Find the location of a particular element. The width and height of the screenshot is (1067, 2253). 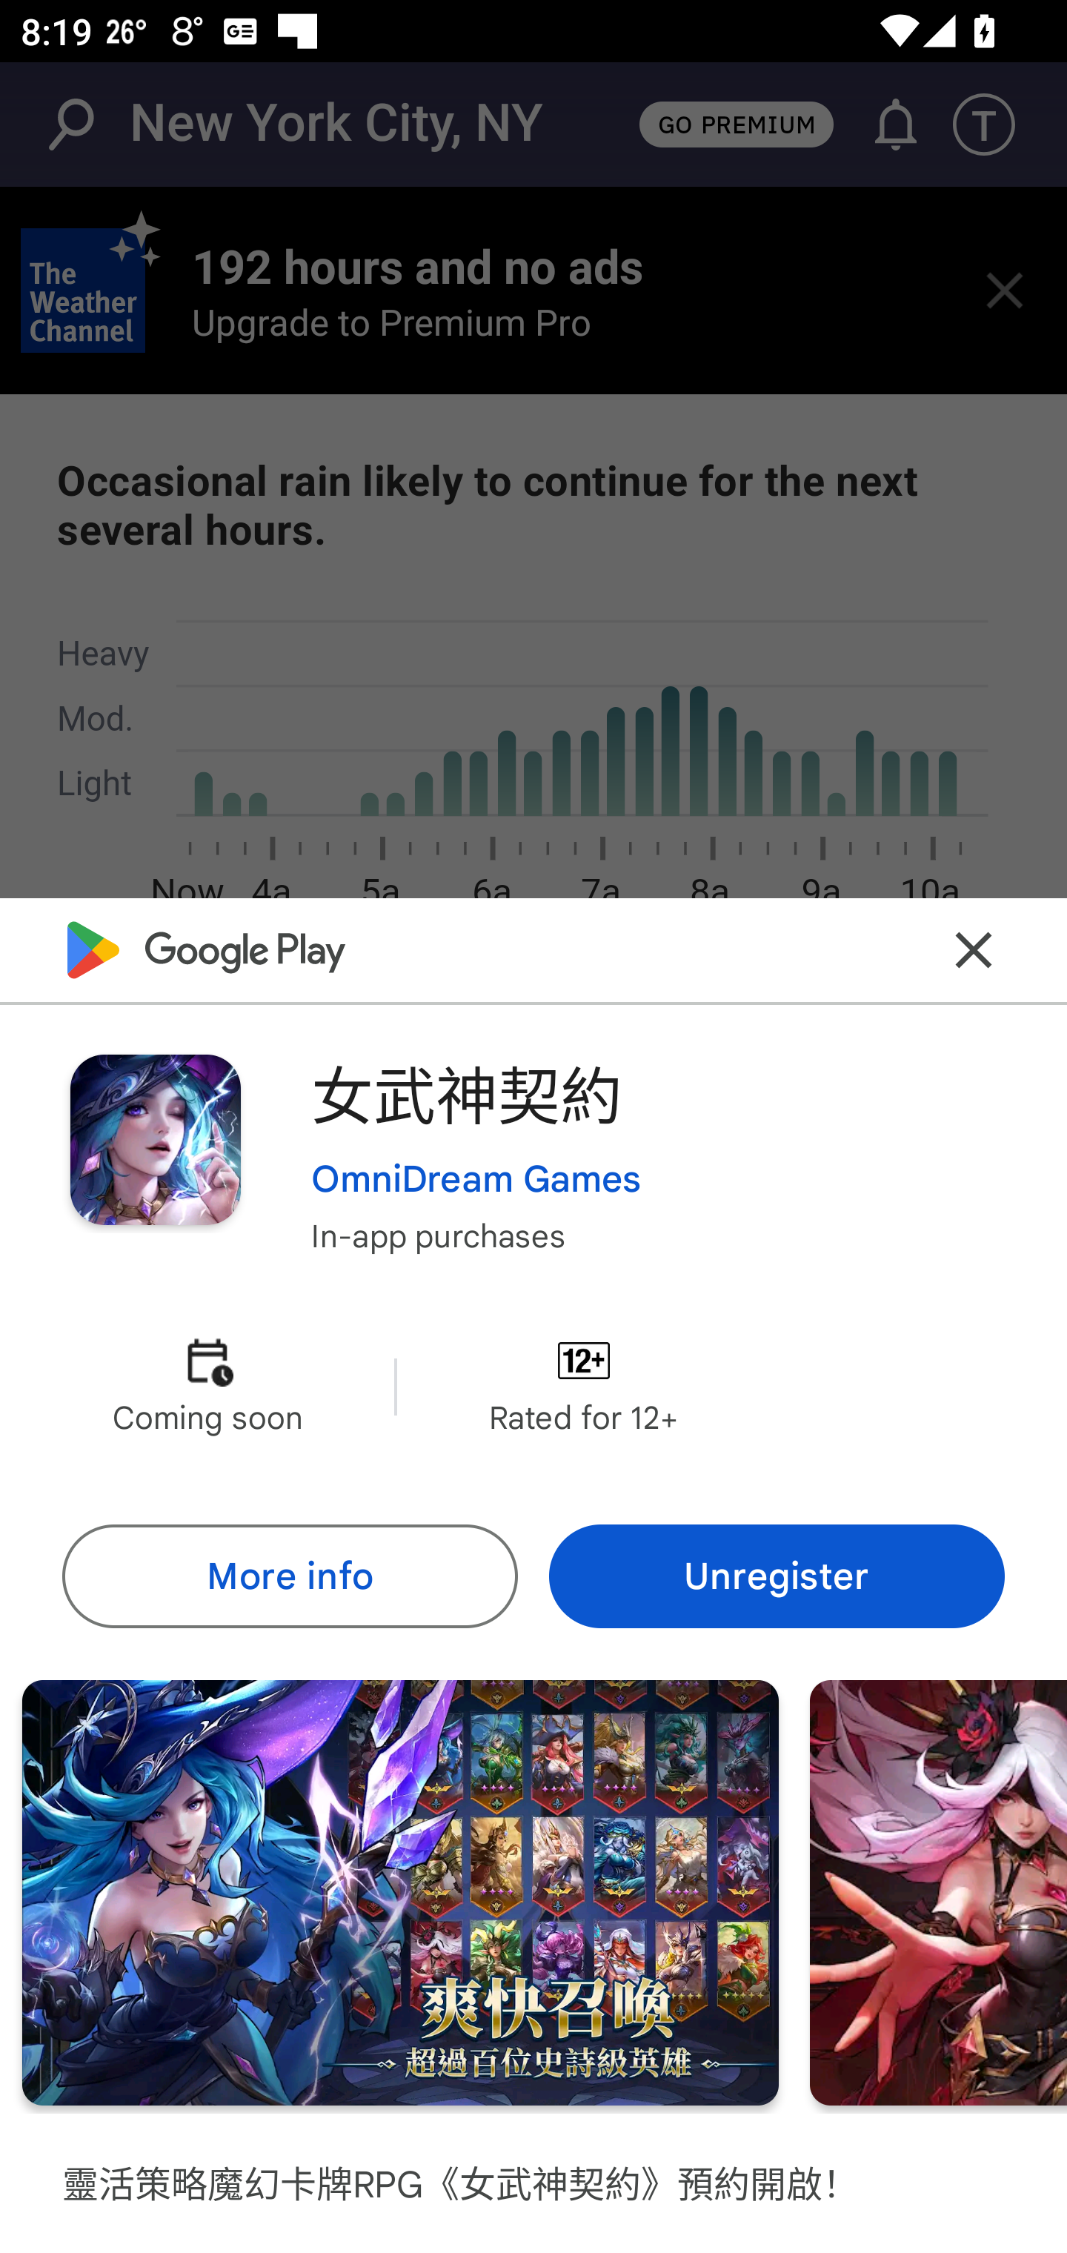

Screenshot "2" of "5" is located at coordinates (400, 1893).